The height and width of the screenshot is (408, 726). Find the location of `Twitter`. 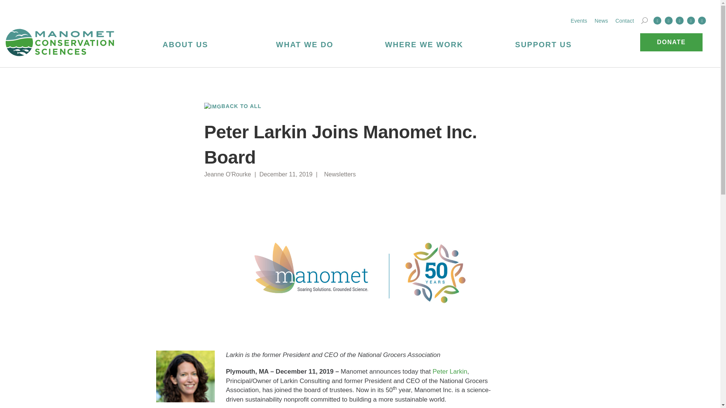

Twitter is located at coordinates (669, 20).